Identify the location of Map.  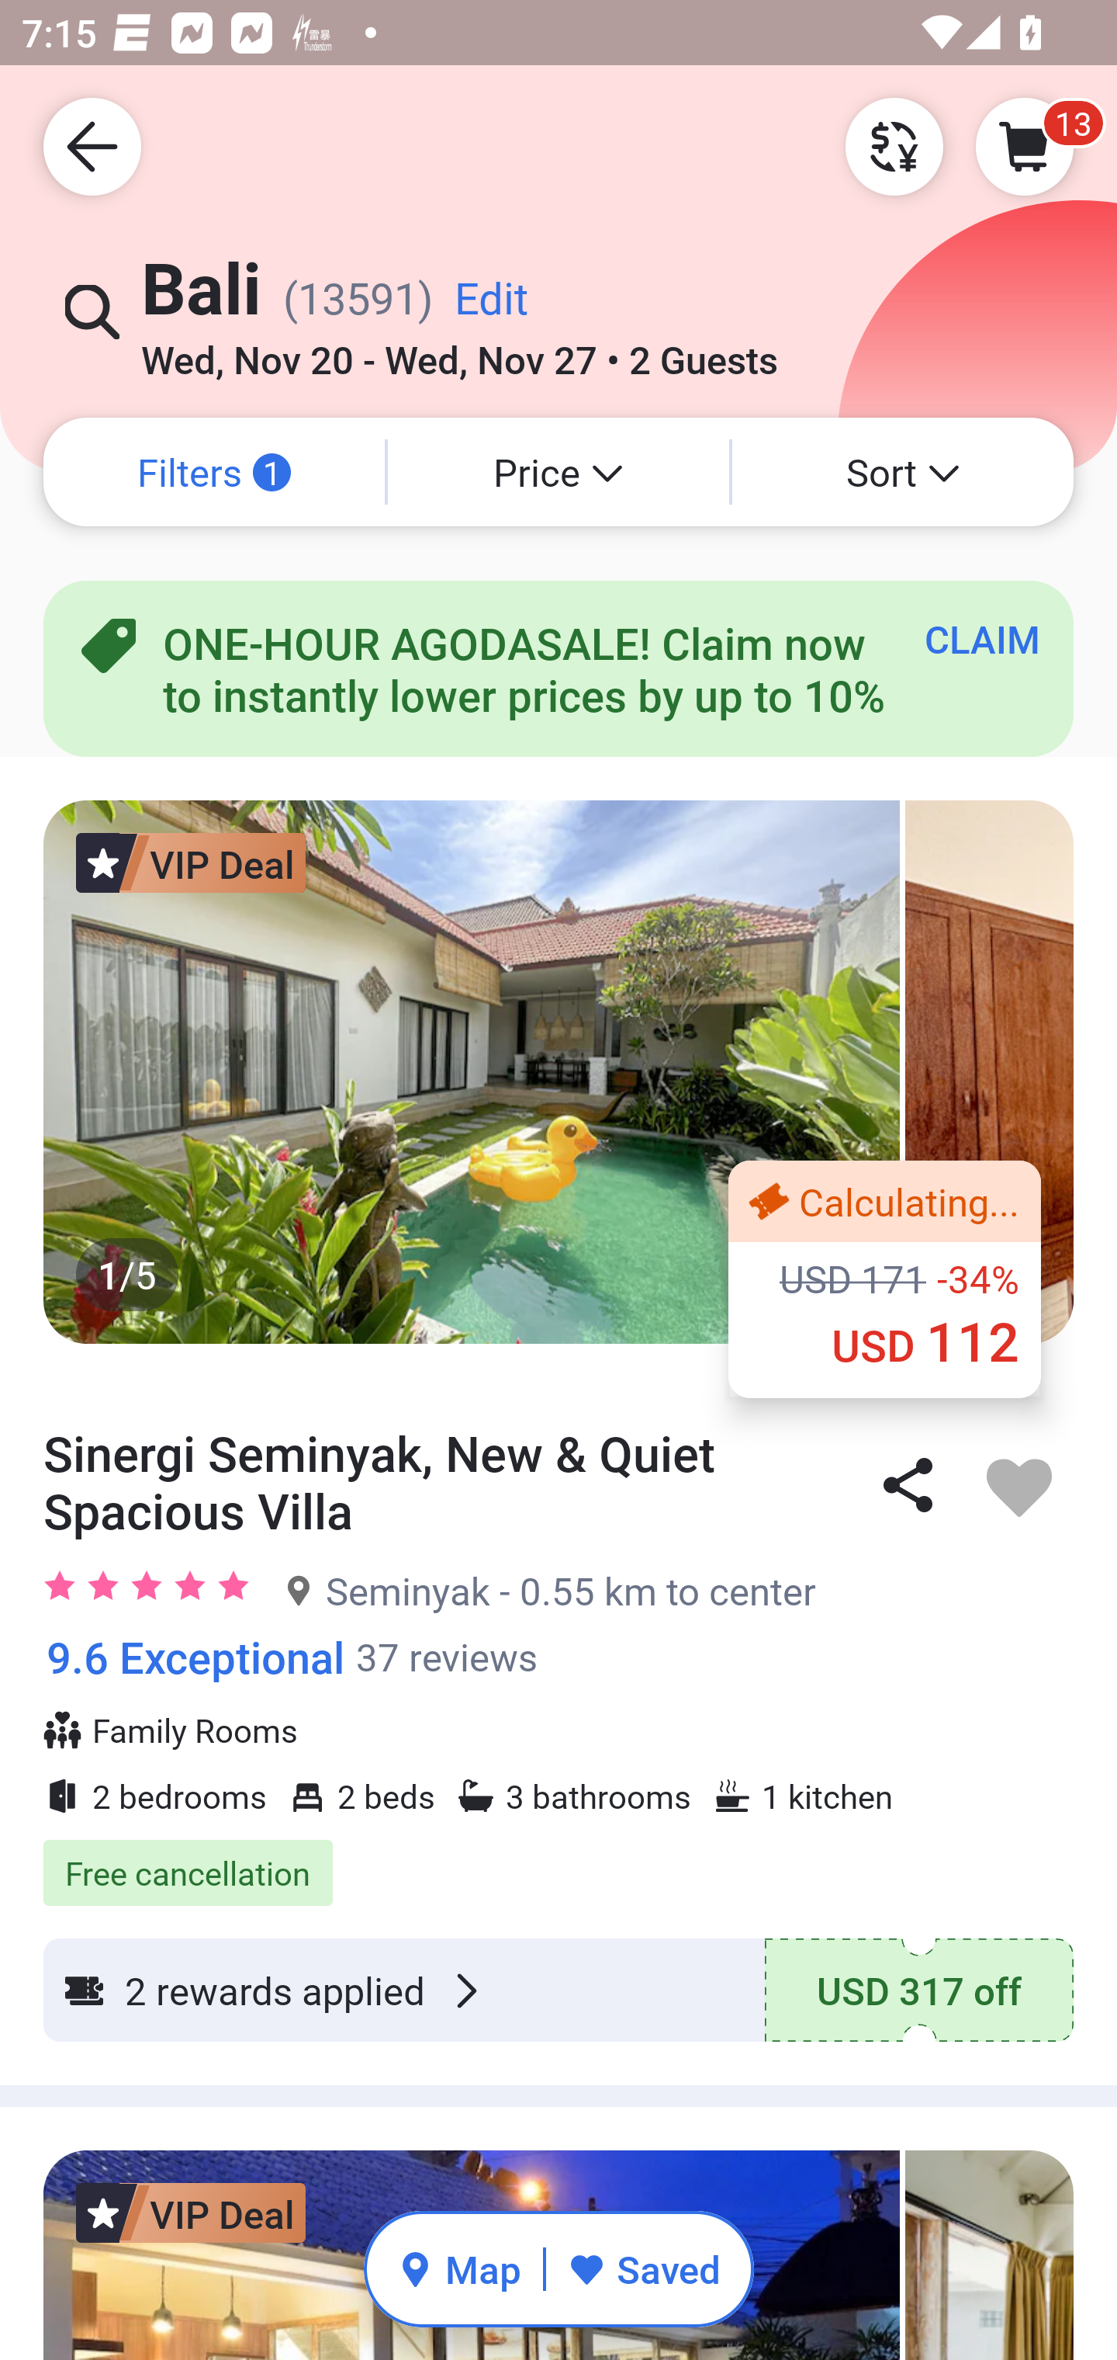
(459, 2268).